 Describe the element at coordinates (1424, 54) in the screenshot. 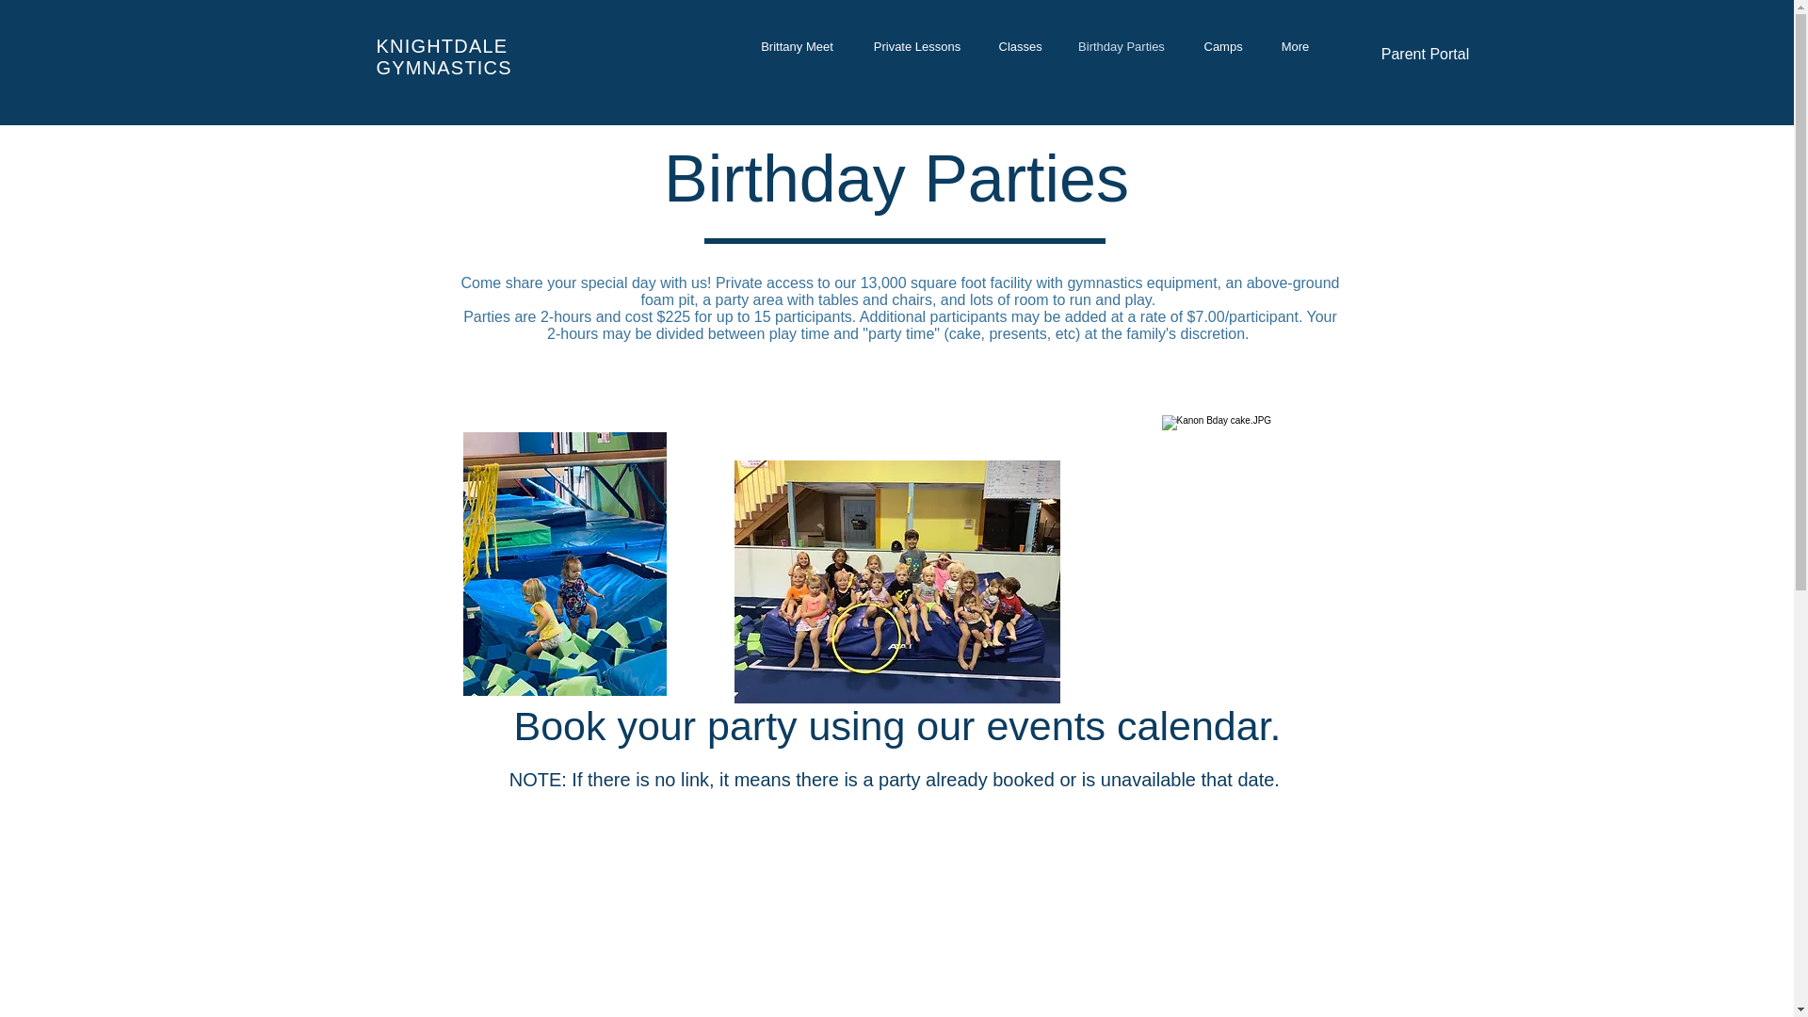

I see `Parent Portal` at that location.